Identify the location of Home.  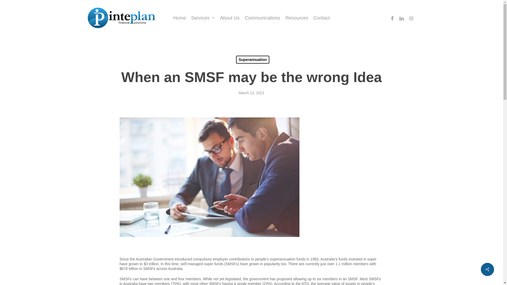
(180, 18).